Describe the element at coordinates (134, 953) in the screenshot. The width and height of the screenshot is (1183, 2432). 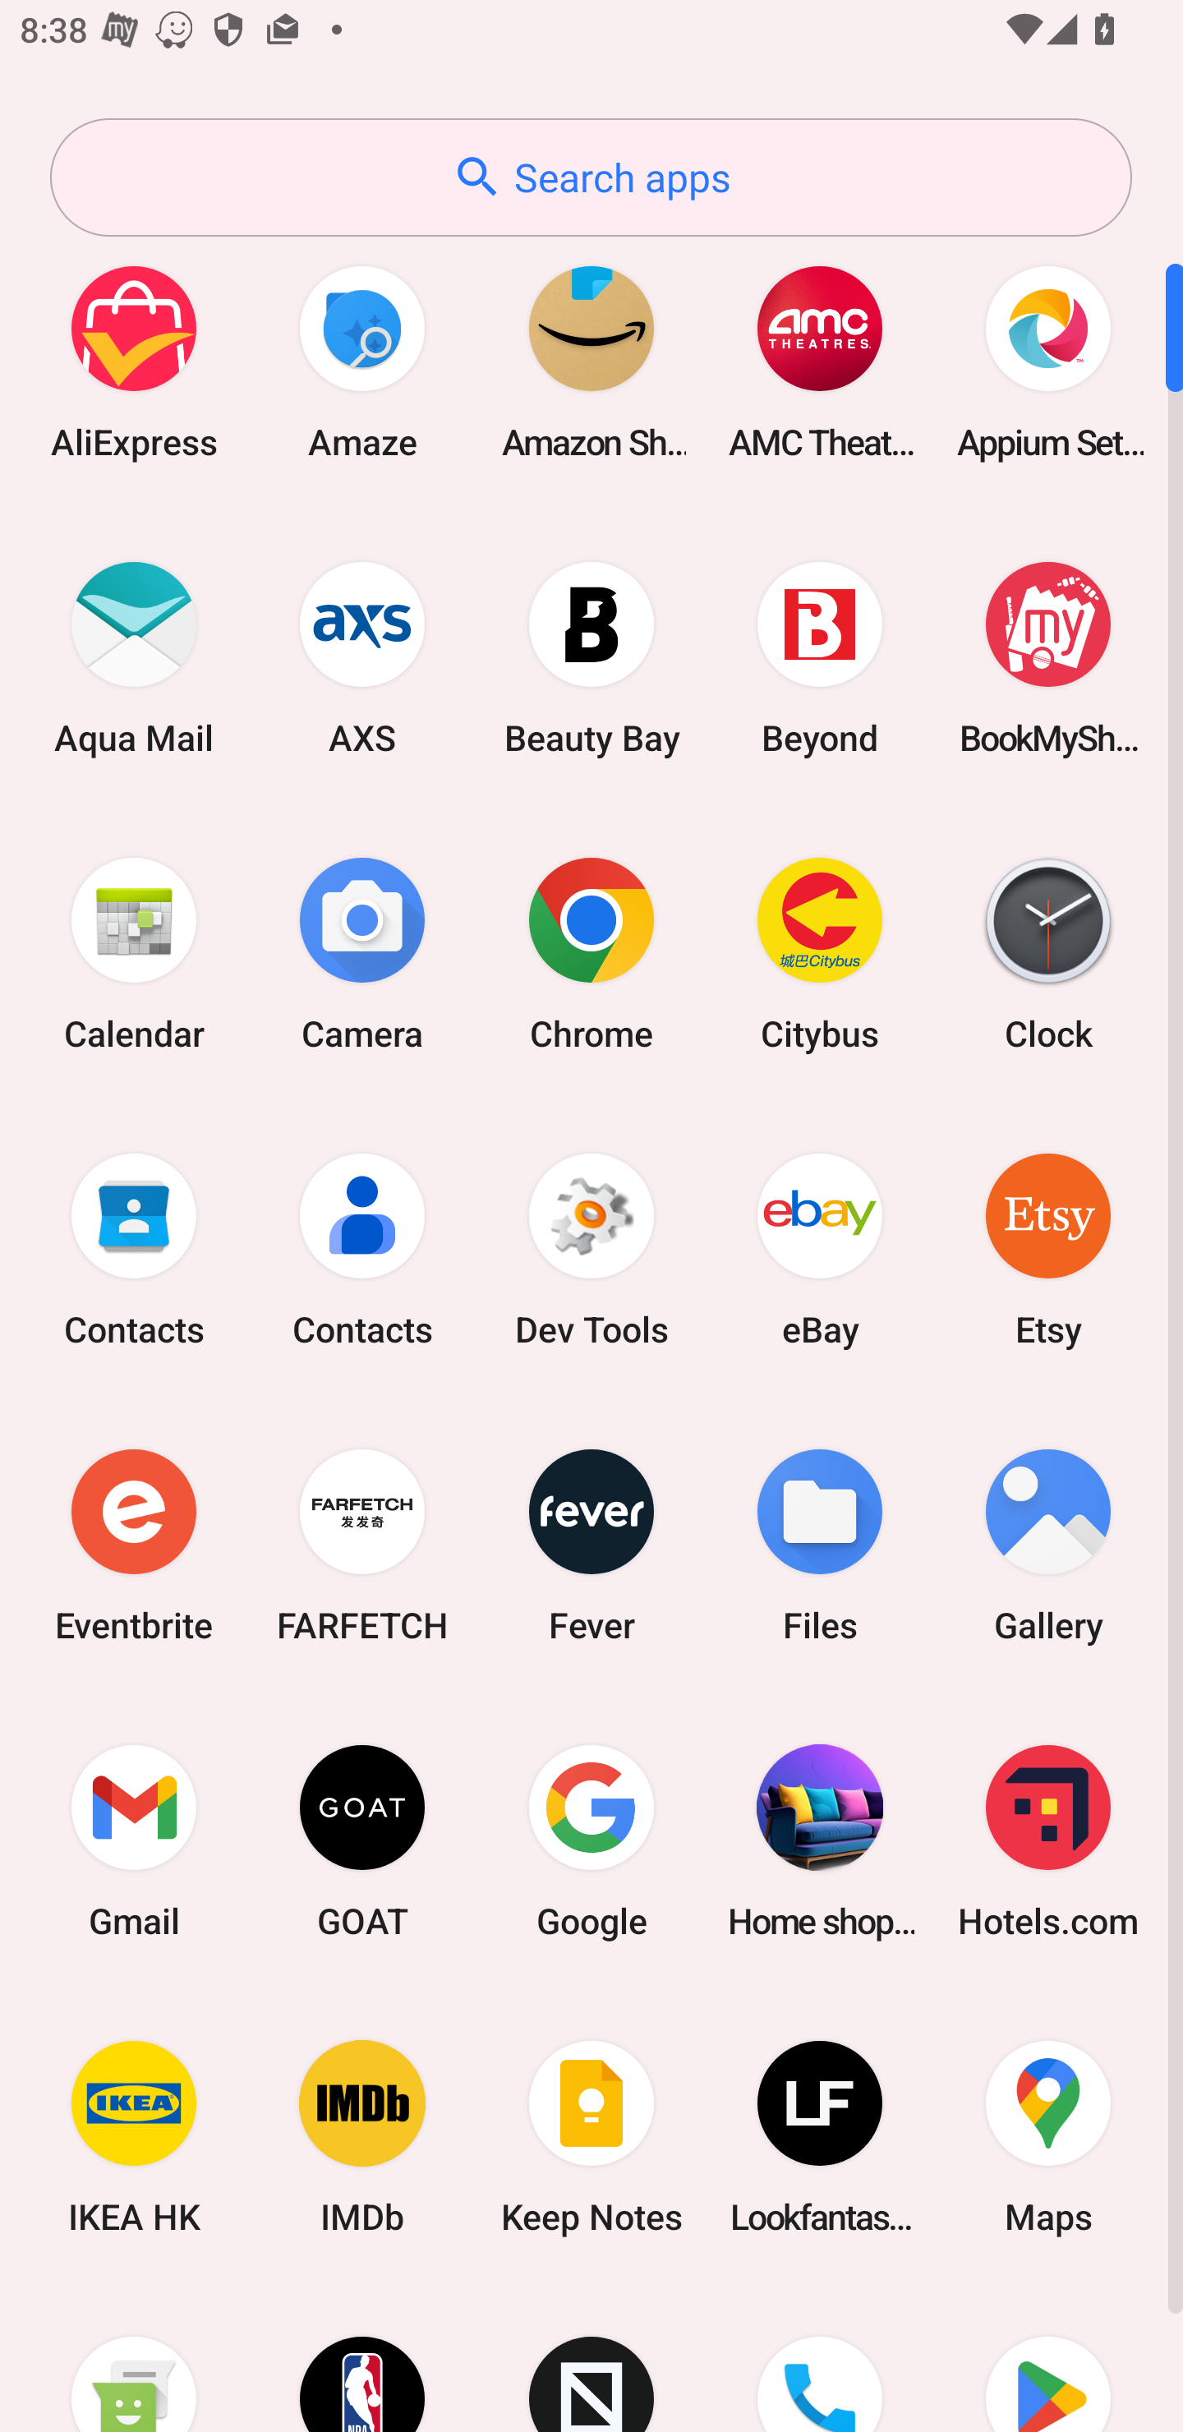
I see `Calendar` at that location.